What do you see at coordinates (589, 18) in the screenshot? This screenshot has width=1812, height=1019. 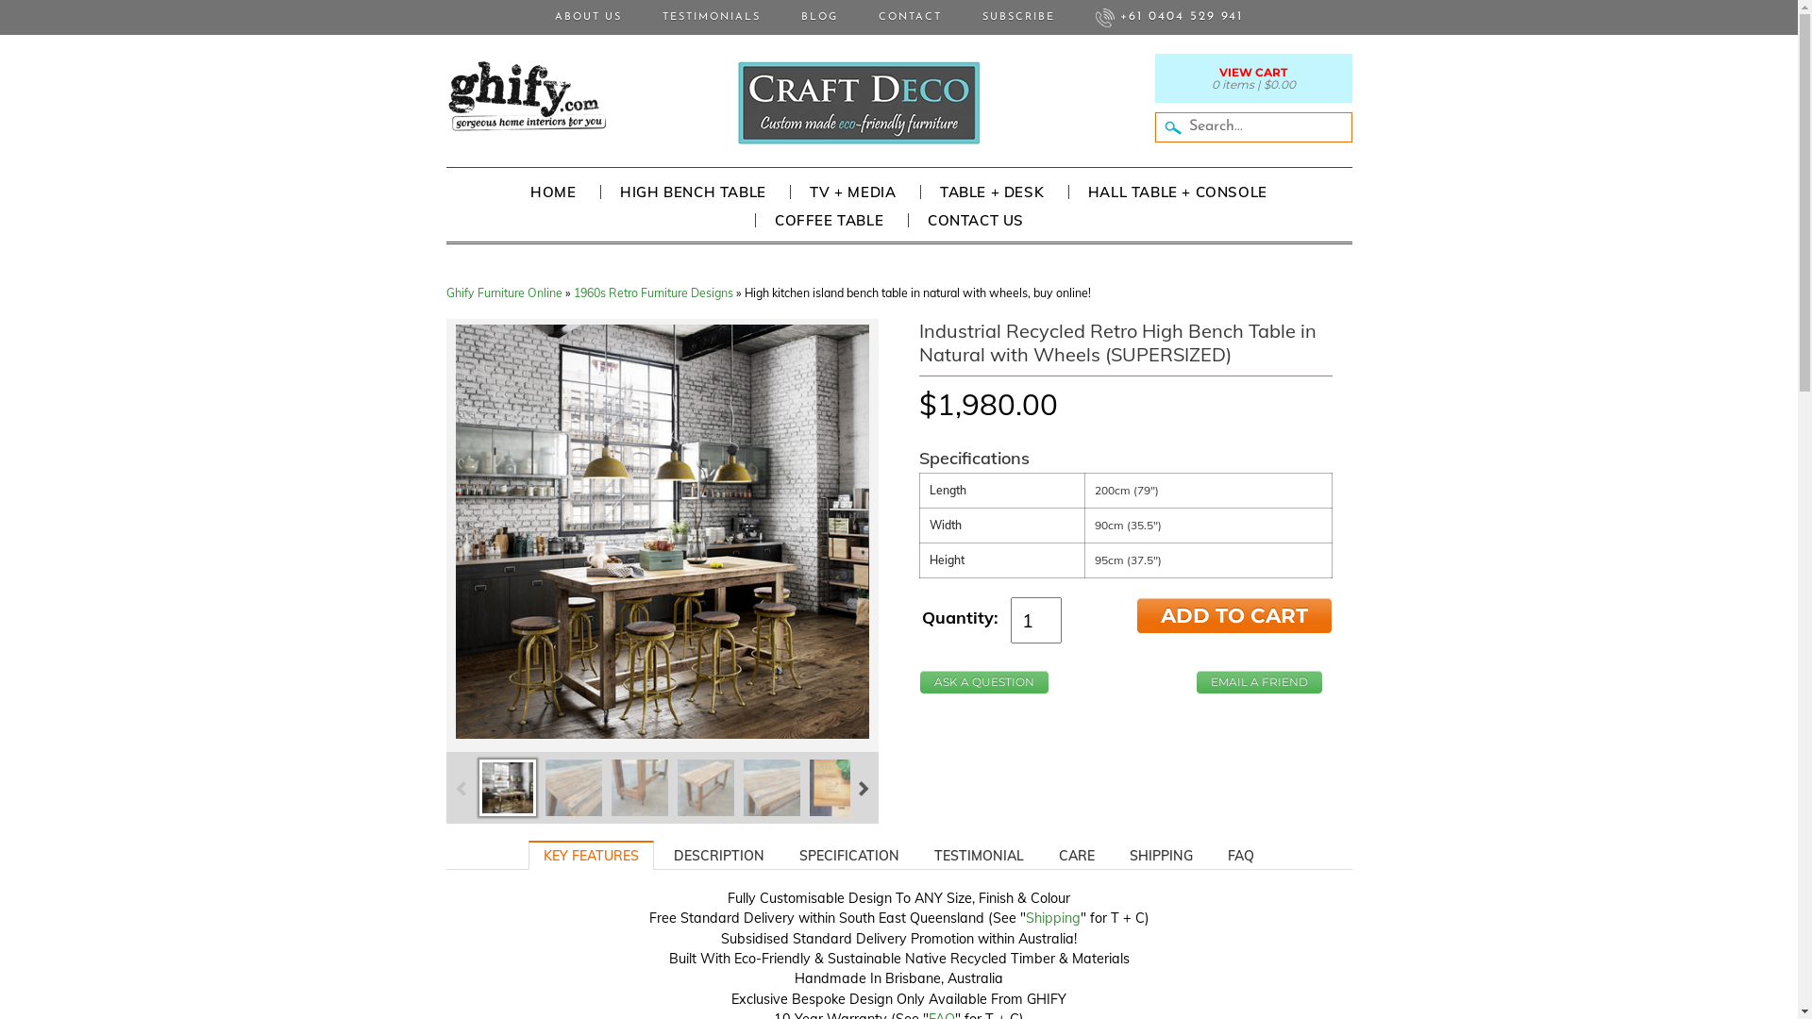 I see `ABOUT US` at bounding box center [589, 18].